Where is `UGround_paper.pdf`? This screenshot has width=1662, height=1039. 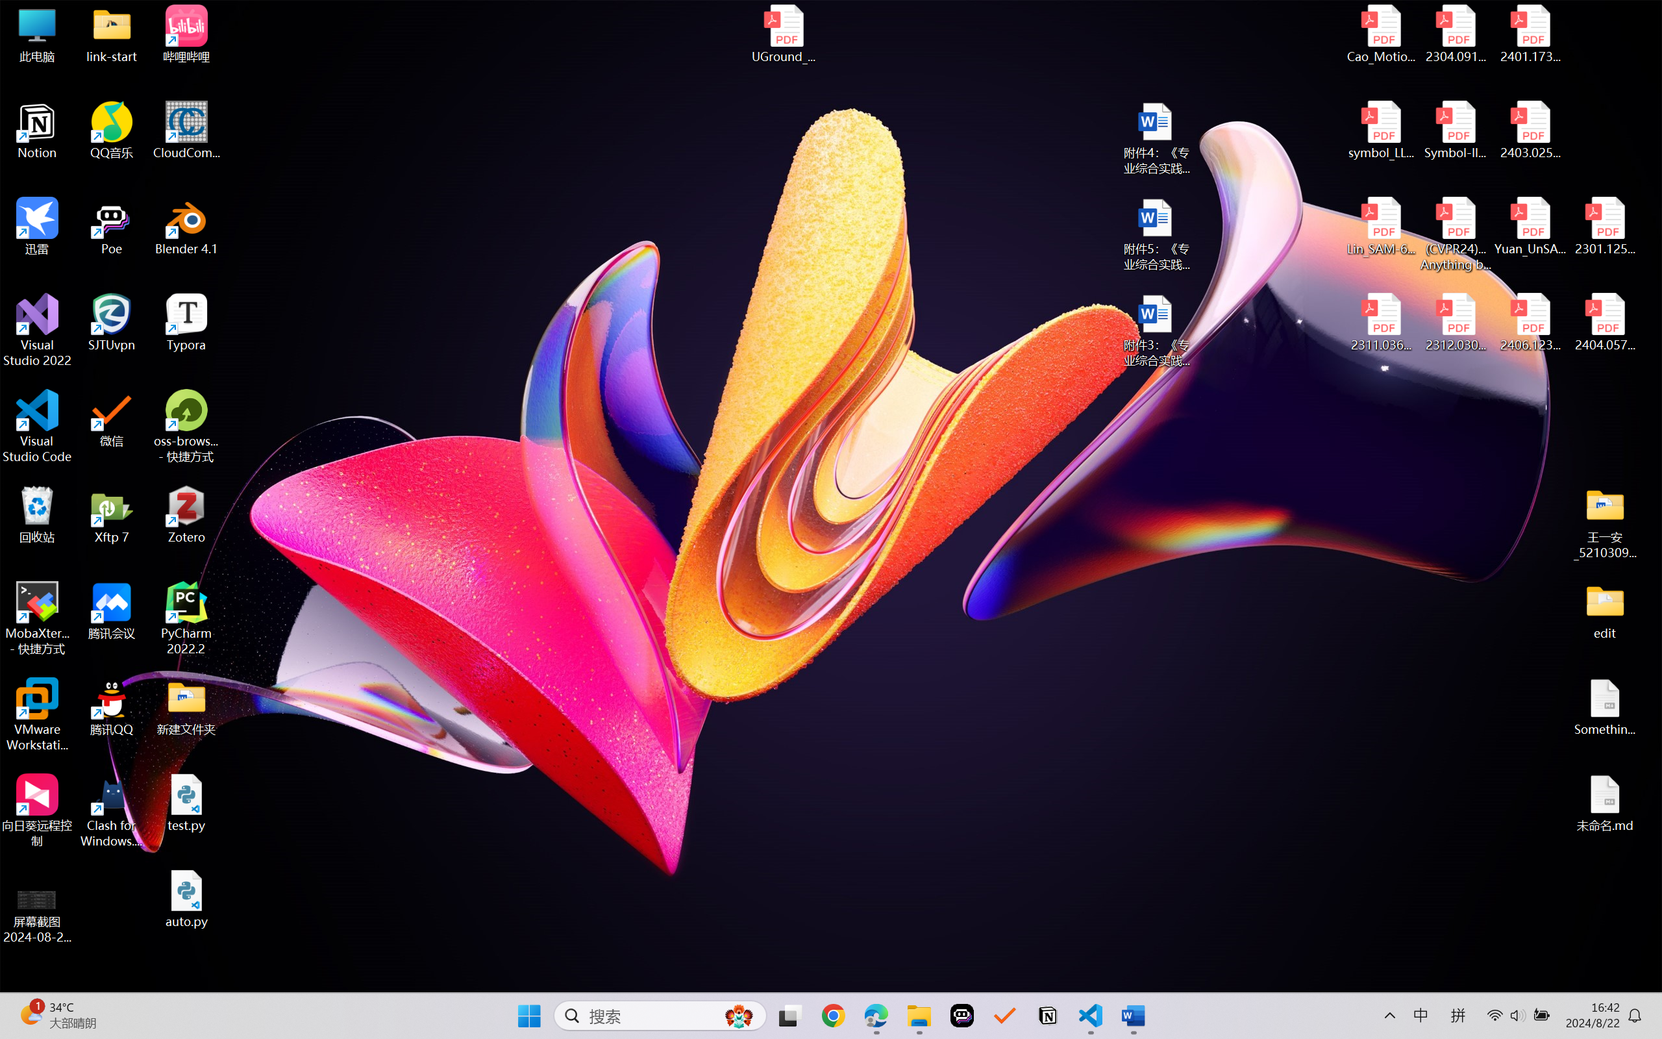
UGround_paper.pdf is located at coordinates (783, 34).